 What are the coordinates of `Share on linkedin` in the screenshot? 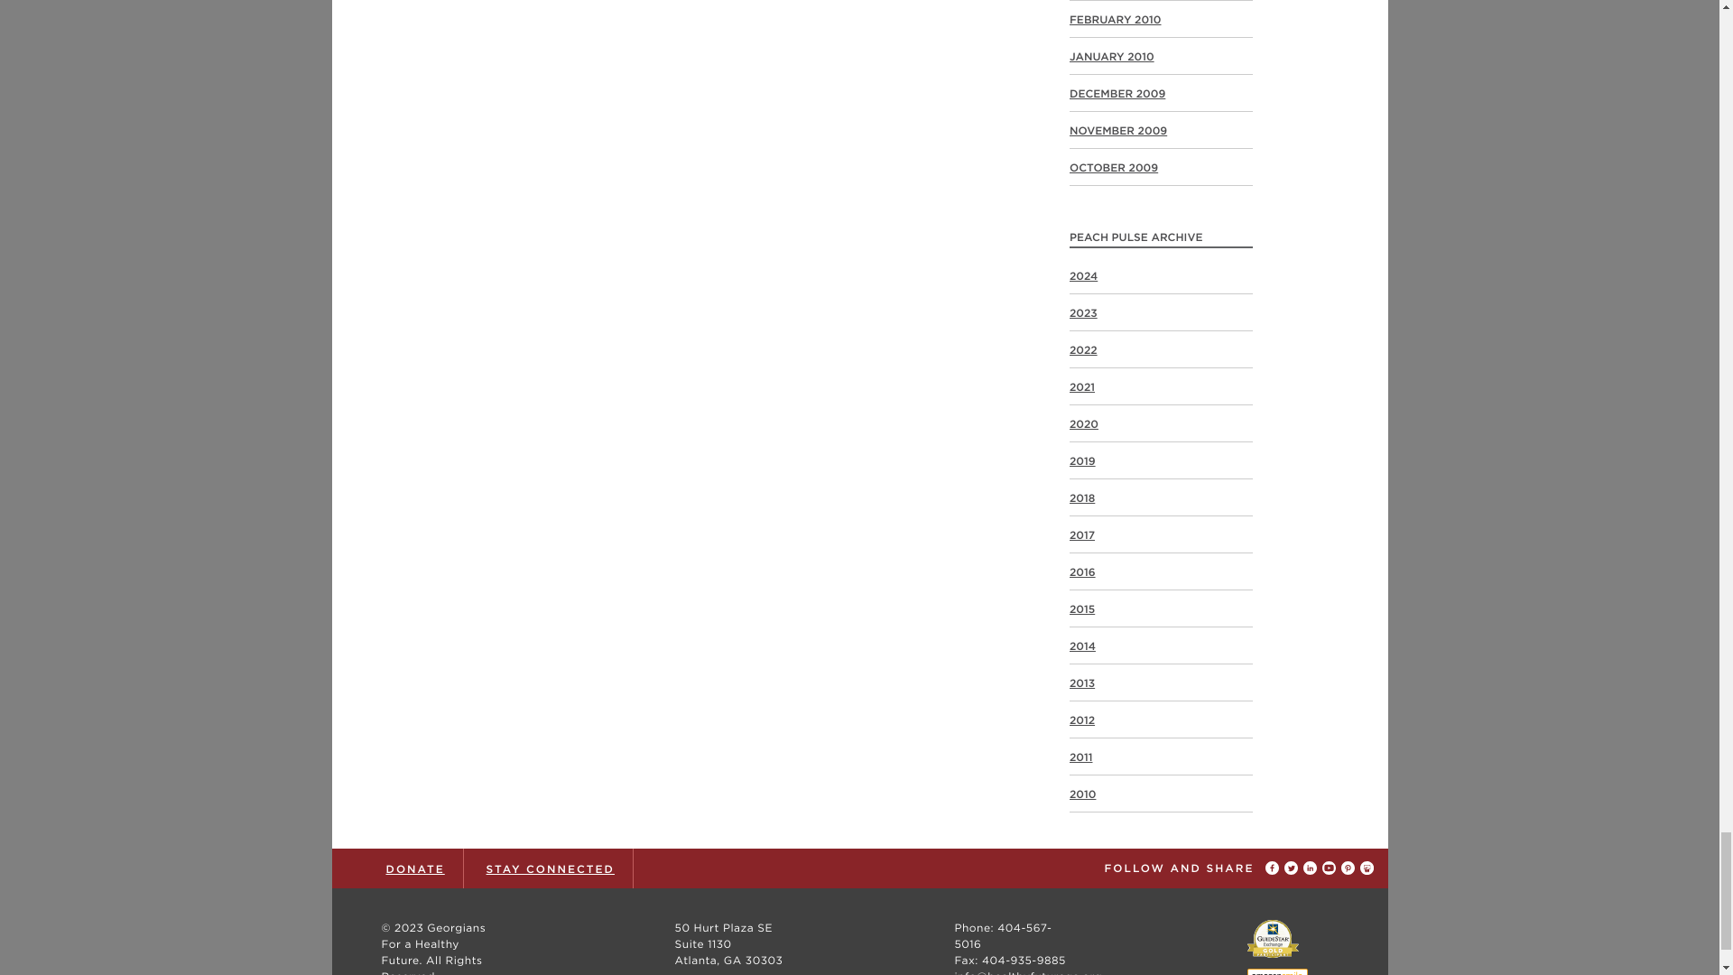 It's located at (1312, 868).